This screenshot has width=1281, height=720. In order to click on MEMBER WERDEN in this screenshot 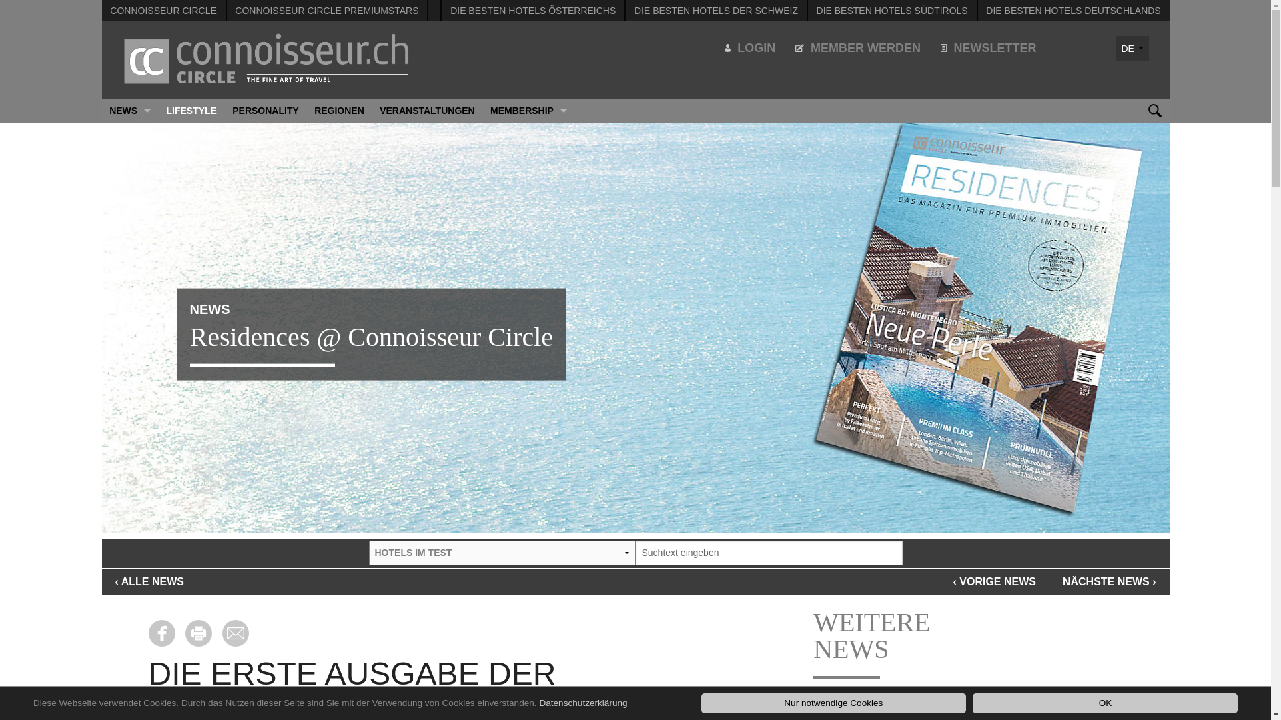, I will do `click(858, 48)`.